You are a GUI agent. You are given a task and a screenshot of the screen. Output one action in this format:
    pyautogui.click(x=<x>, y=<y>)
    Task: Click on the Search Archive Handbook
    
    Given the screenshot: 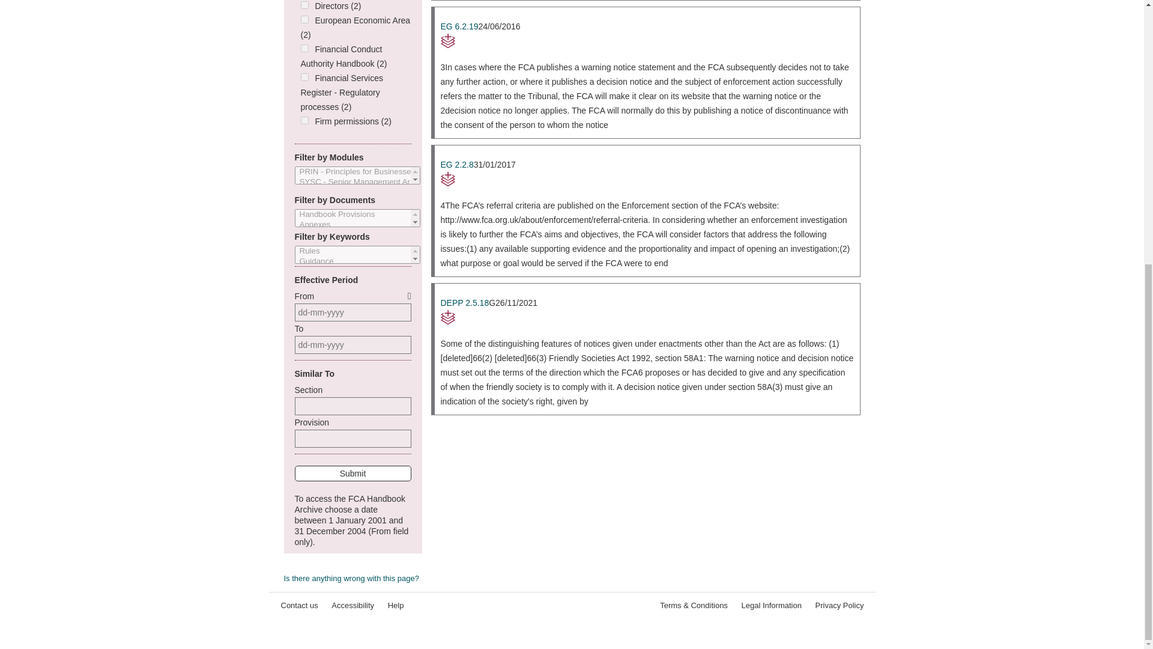 What is the action you would take?
    pyautogui.click(x=352, y=520)
    